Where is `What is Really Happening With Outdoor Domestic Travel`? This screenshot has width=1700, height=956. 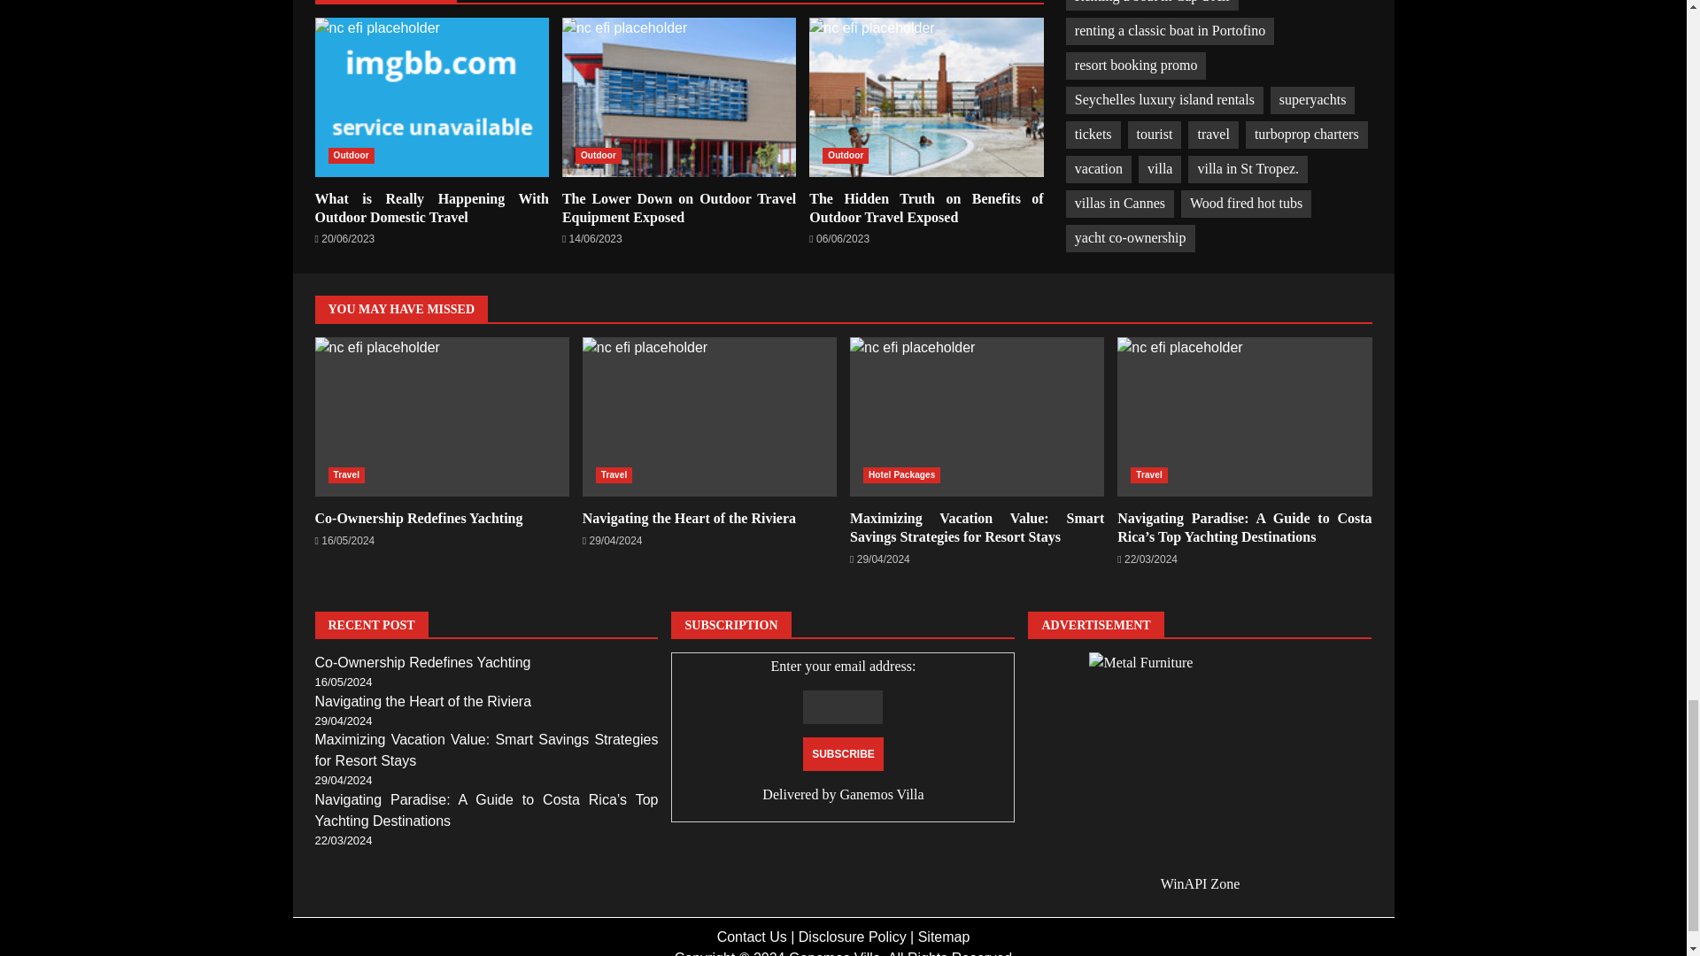 What is Really Happening With Outdoor Domestic Travel is located at coordinates (432, 207).